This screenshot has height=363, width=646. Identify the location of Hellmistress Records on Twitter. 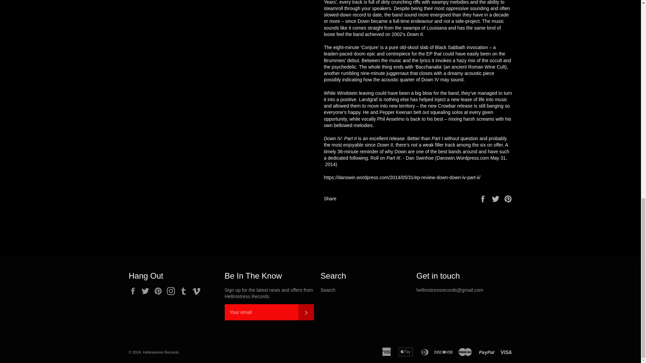
(147, 291).